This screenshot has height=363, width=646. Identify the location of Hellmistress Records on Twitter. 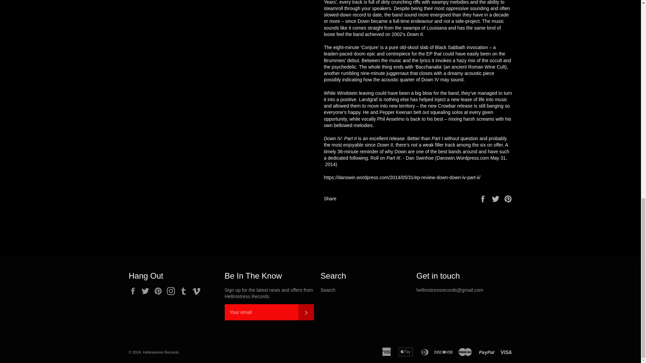
(147, 291).